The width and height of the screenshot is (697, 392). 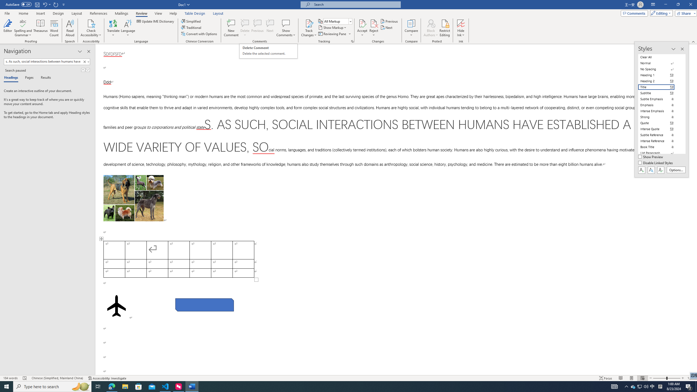 What do you see at coordinates (70, 28) in the screenshot?
I see `Read Aloud` at bounding box center [70, 28].